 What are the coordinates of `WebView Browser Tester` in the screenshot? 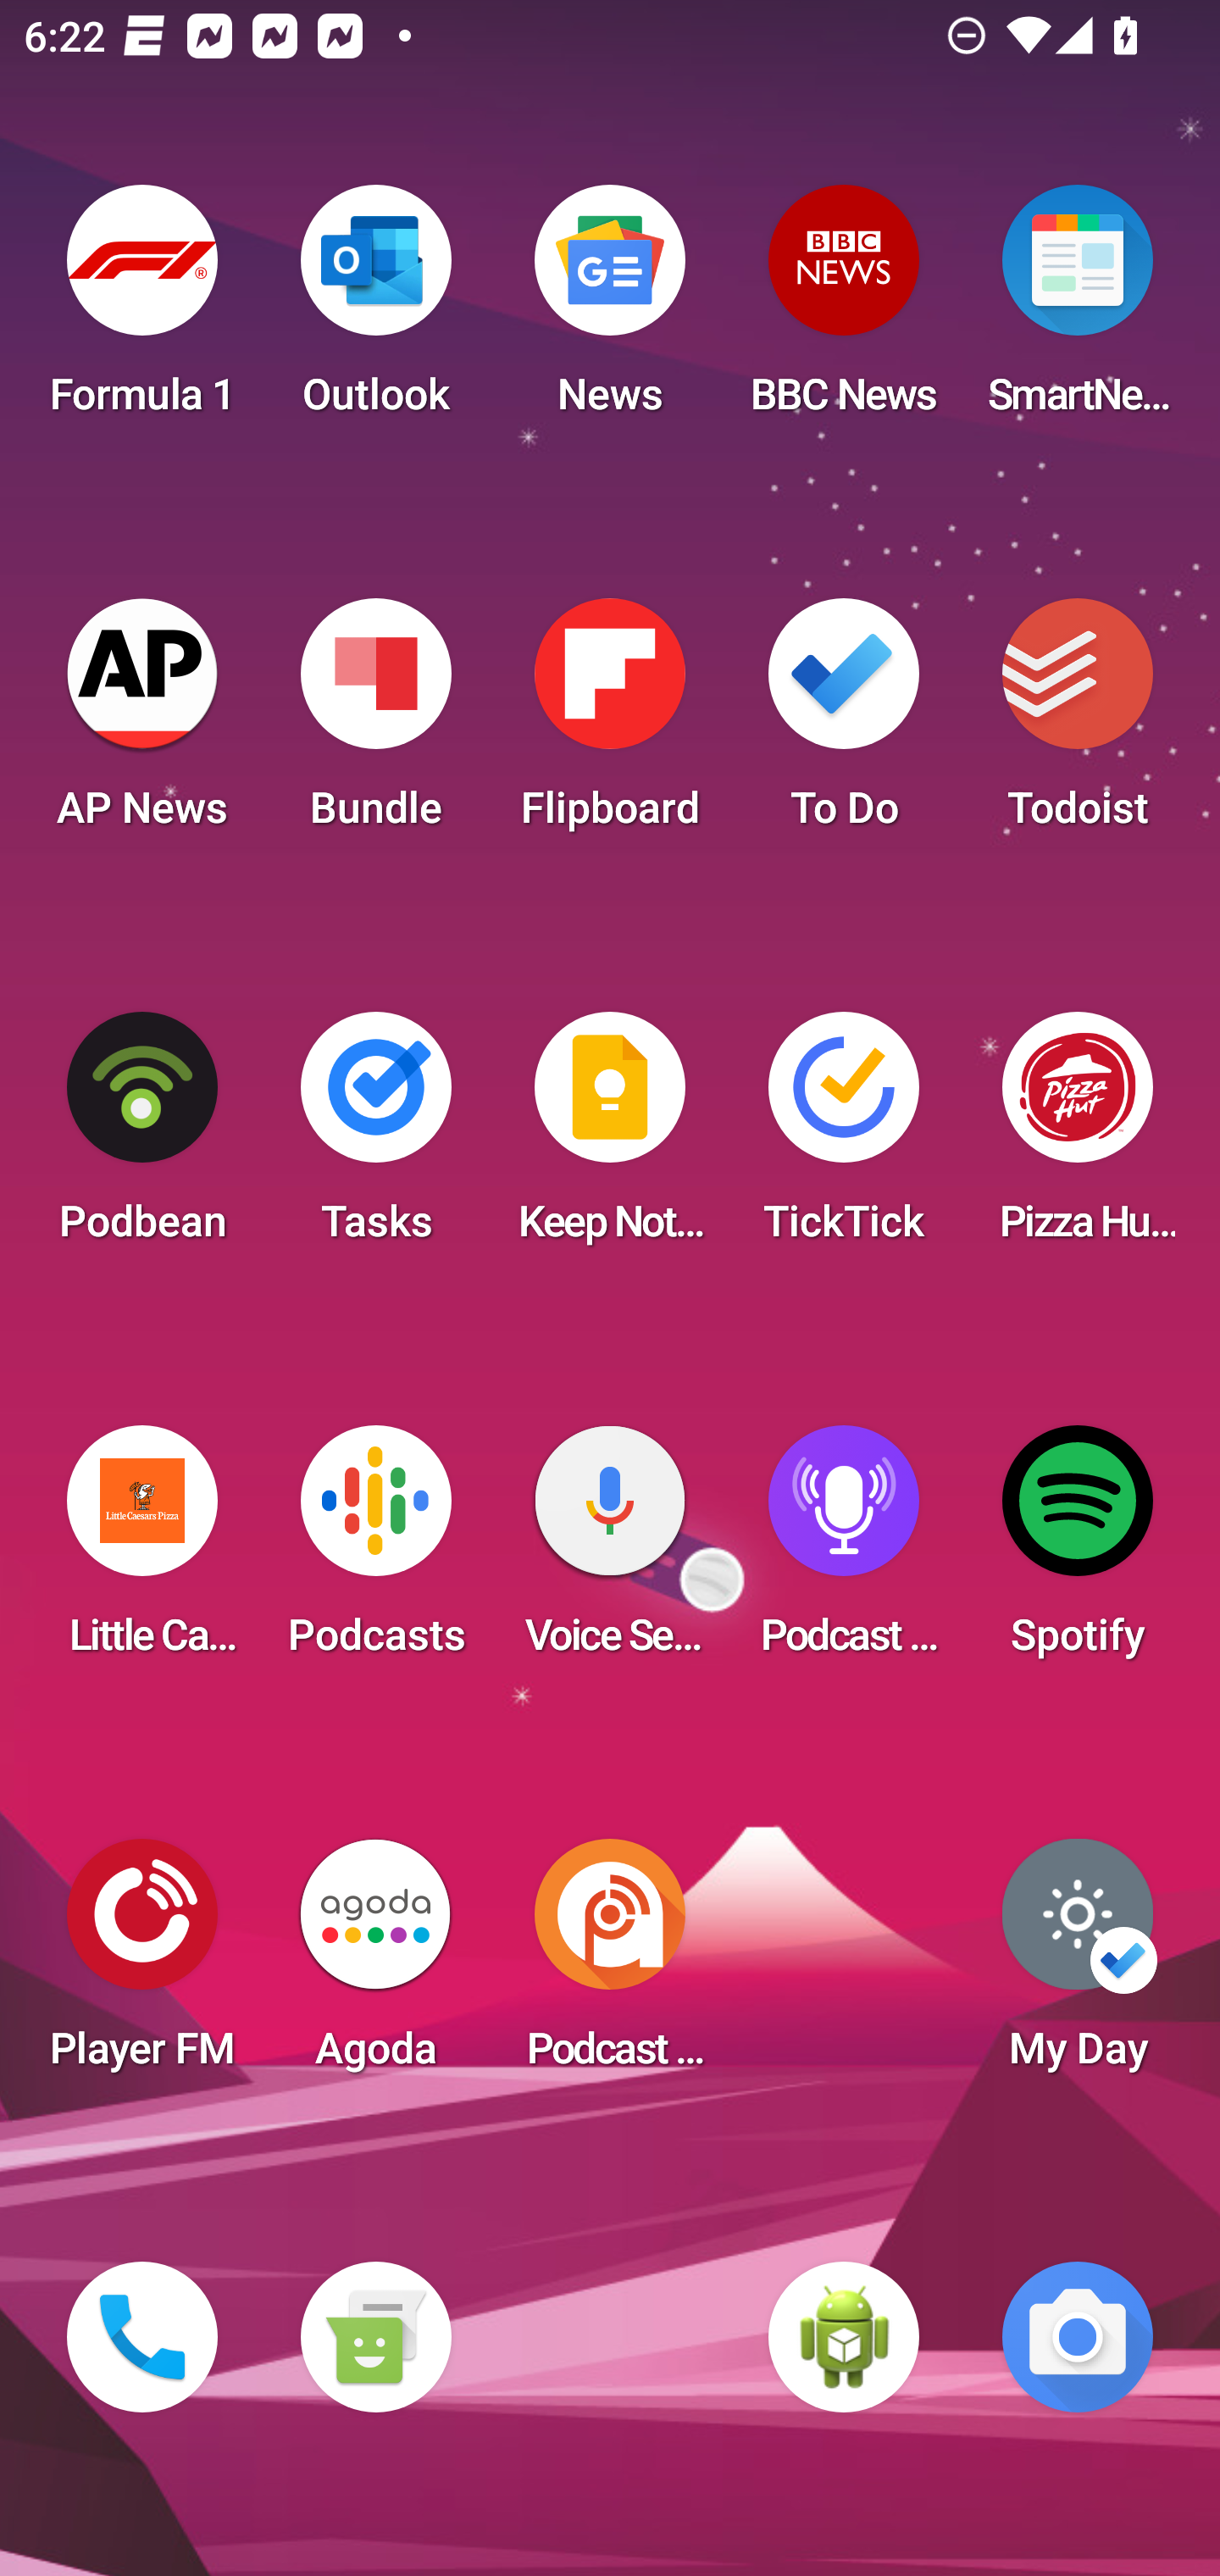 It's located at (844, 2337).